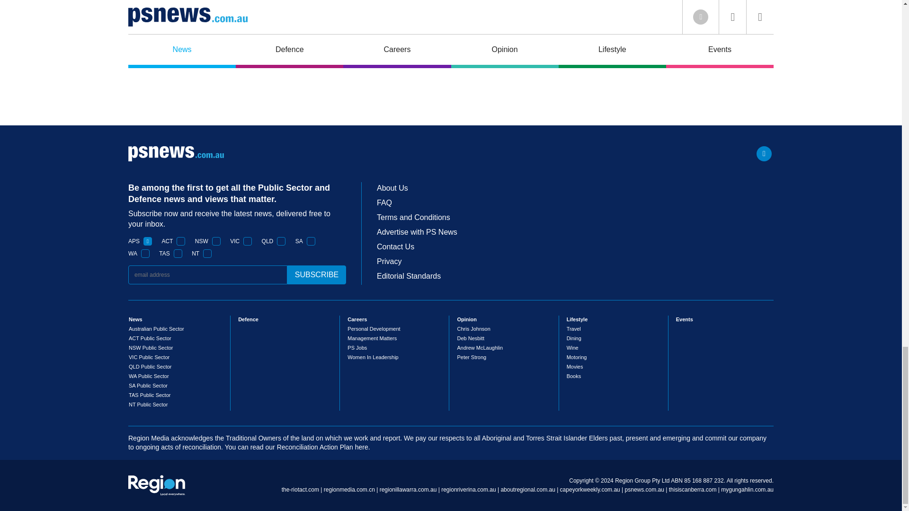  I want to click on 1, so click(247, 241).